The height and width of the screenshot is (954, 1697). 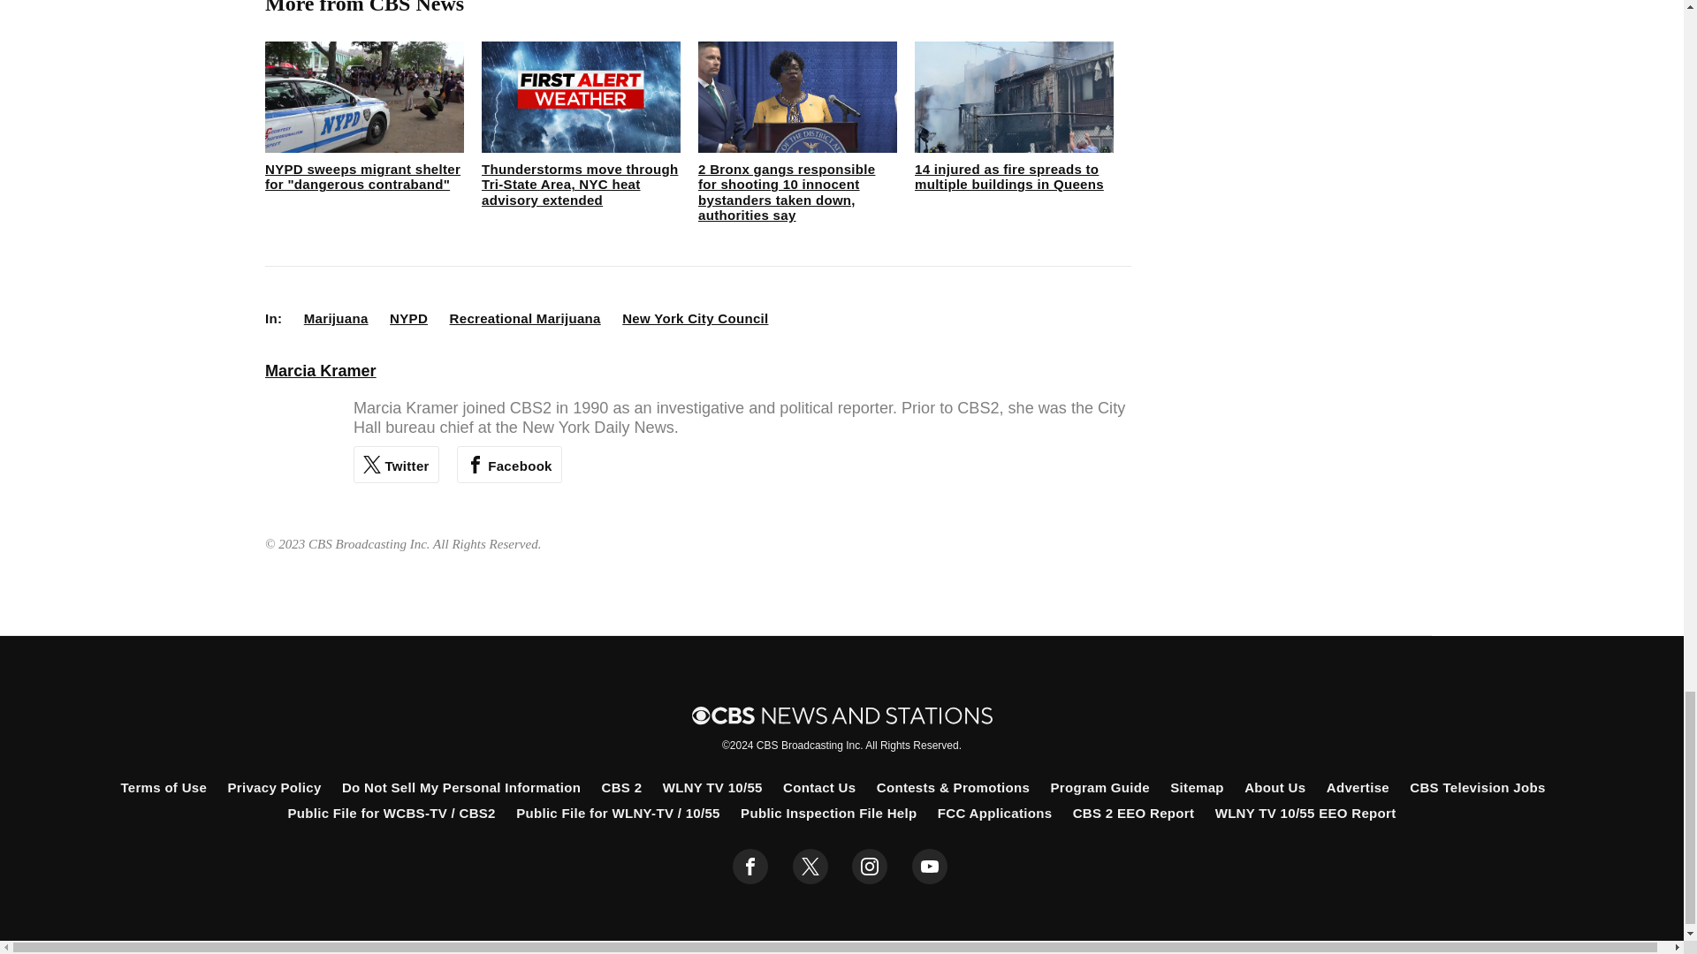 What do you see at coordinates (870, 867) in the screenshot?
I see `instagram` at bounding box center [870, 867].